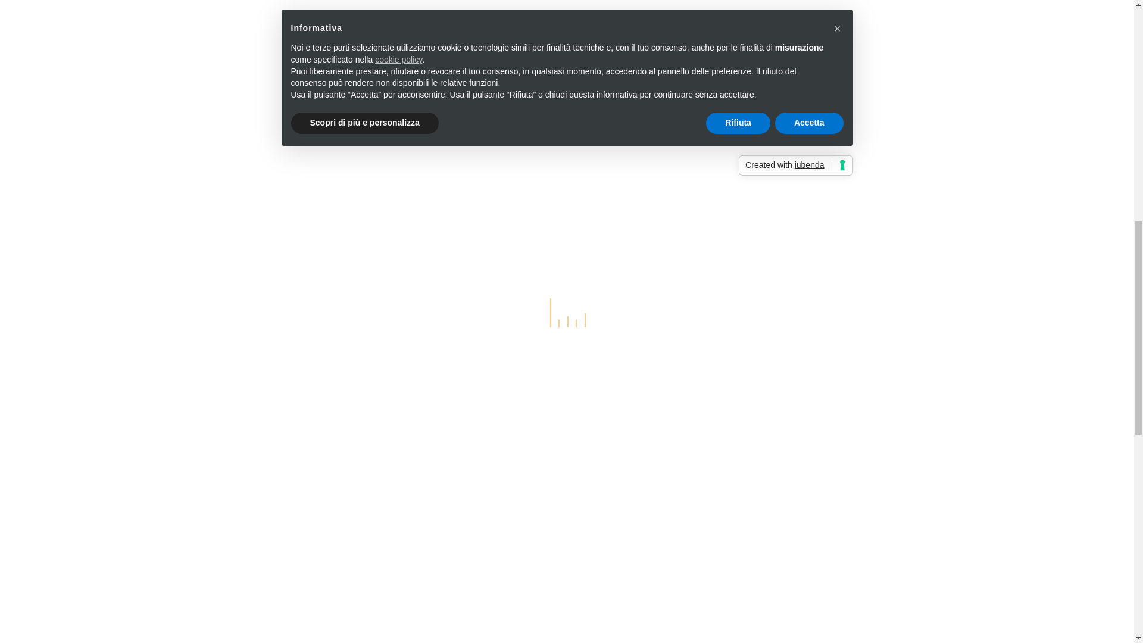 The image size is (1143, 643). I want to click on Home, so click(263, 632).